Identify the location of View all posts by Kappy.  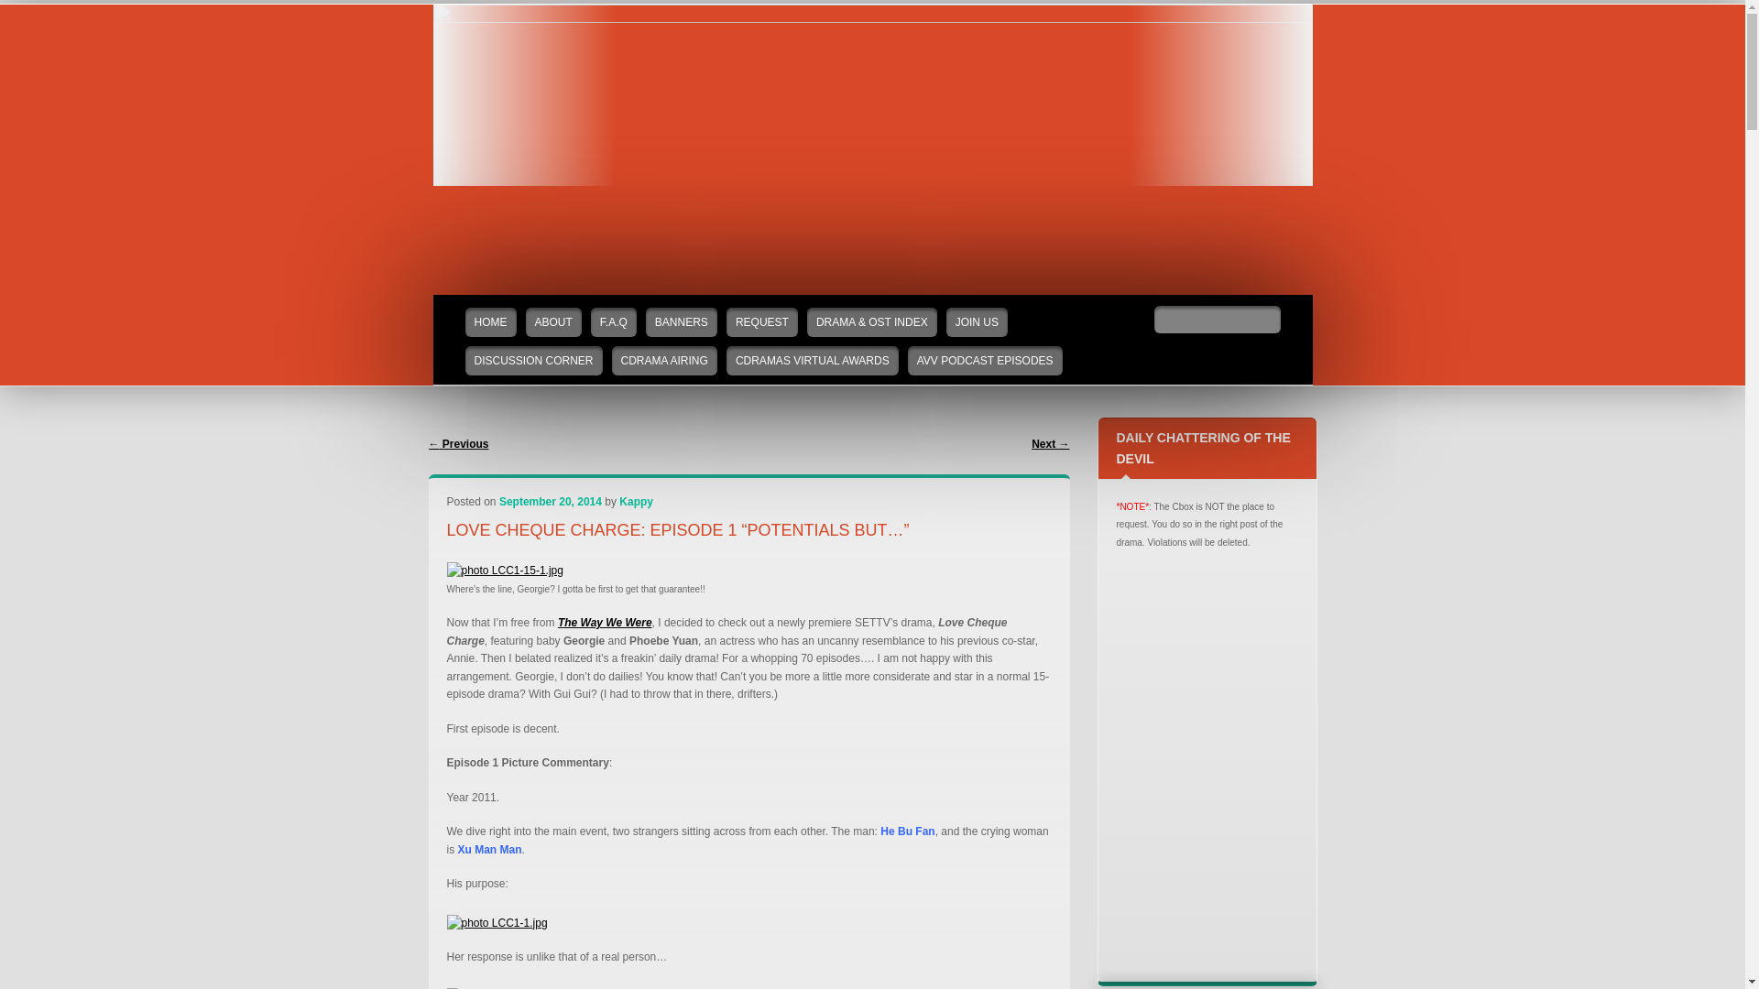
(636, 502).